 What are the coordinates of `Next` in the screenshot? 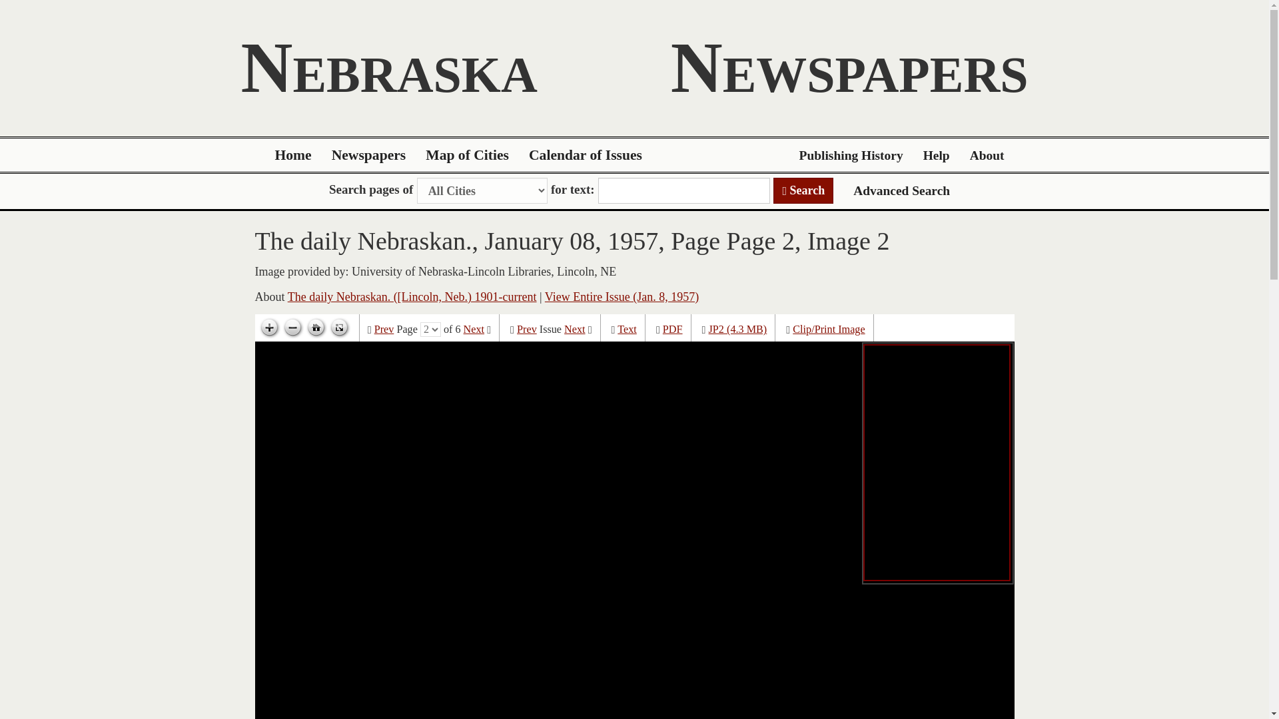 It's located at (574, 330).